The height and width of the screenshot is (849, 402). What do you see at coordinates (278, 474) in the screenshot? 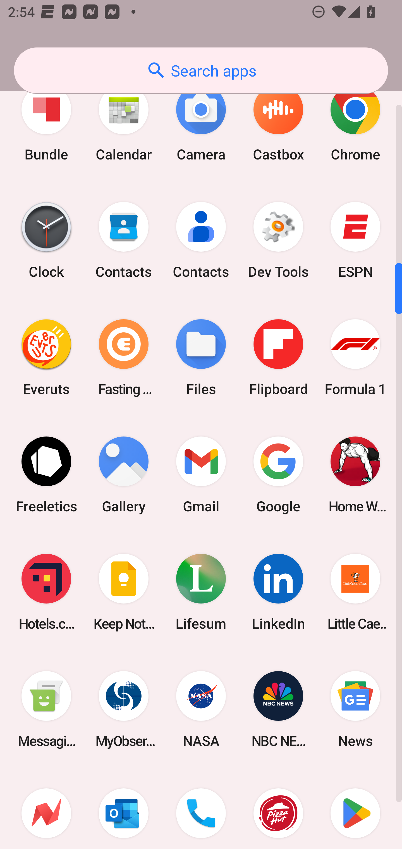
I see `Google` at bounding box center [278, 474].